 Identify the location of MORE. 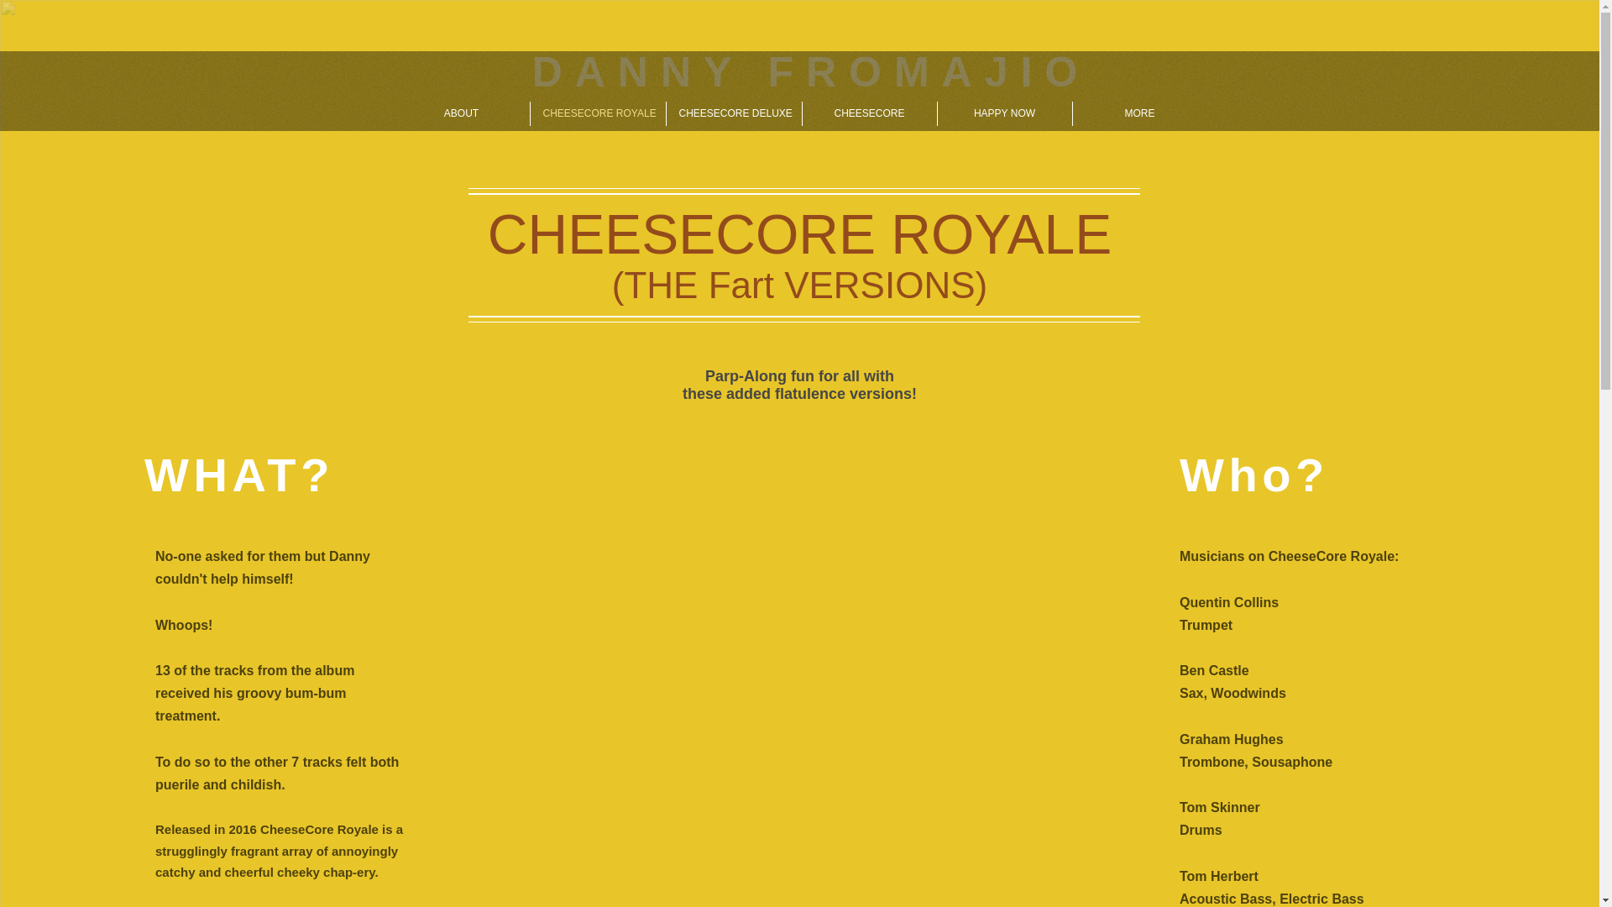
(1140, 113).